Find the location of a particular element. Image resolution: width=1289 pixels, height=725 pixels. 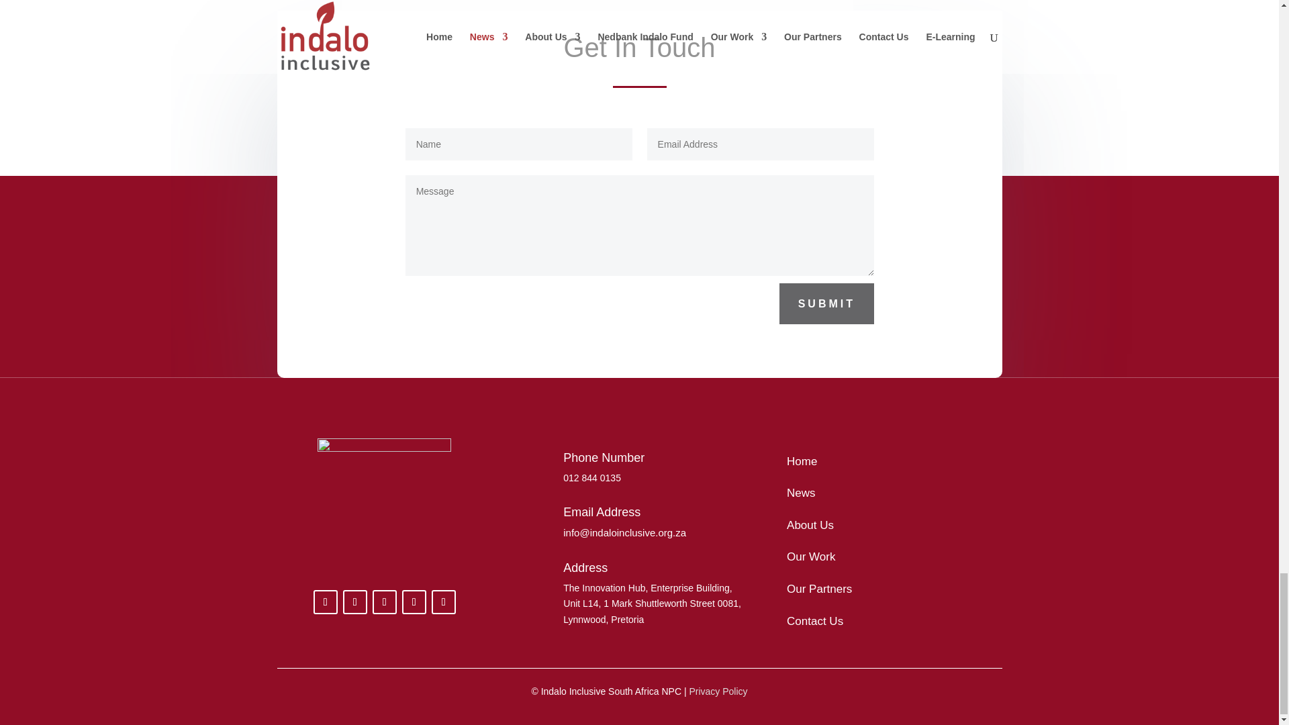

Follow on X is located at coordinates (384, 601).